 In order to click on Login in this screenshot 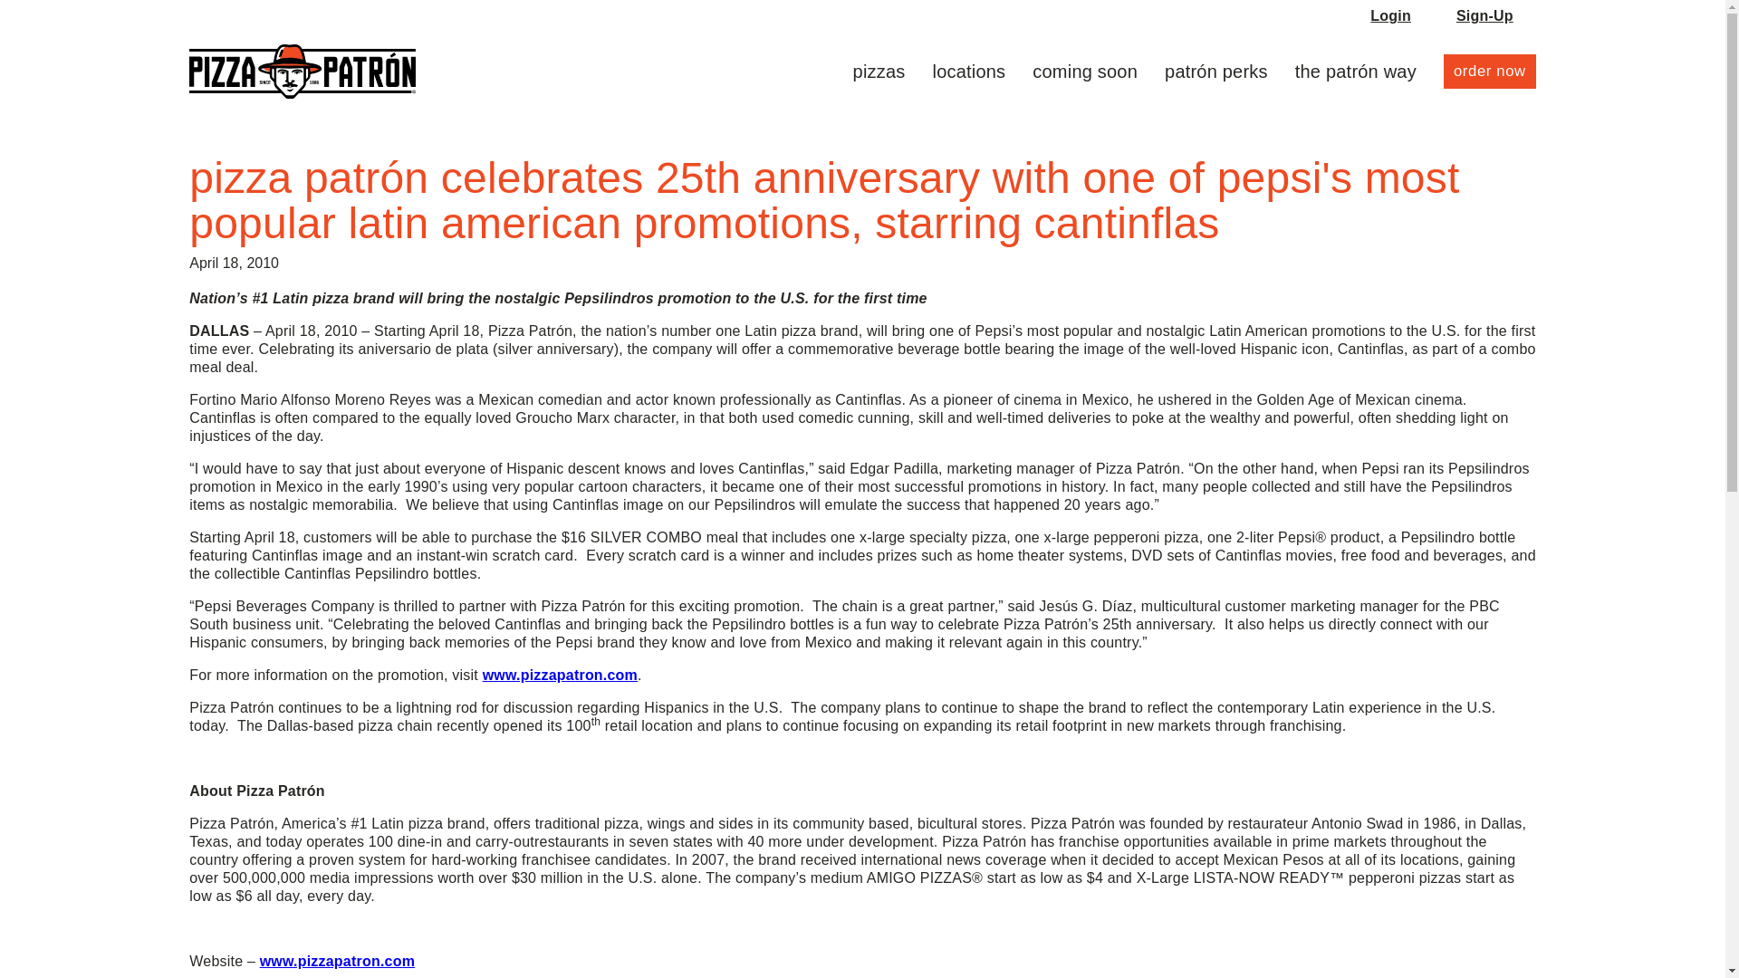, I will do `click(1389, 16)`.